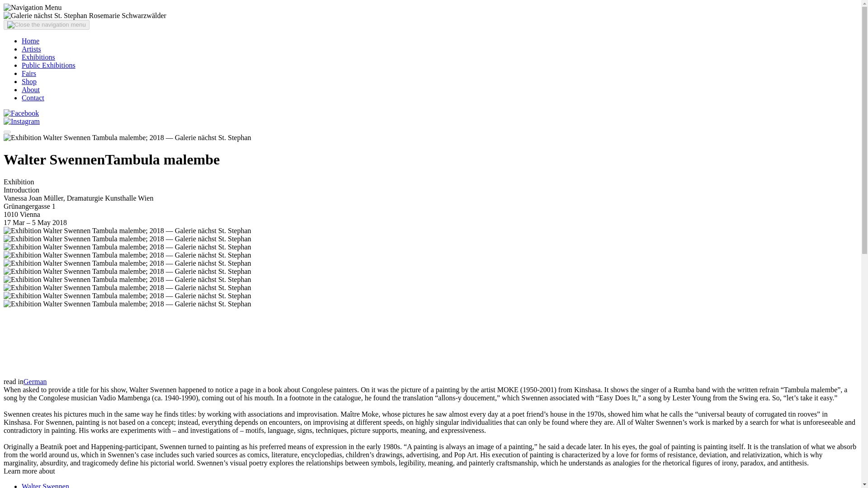  What do you see at coordinates (31, 49) in the screenshot?
I see `Artists` at bounding box center [31, 49].